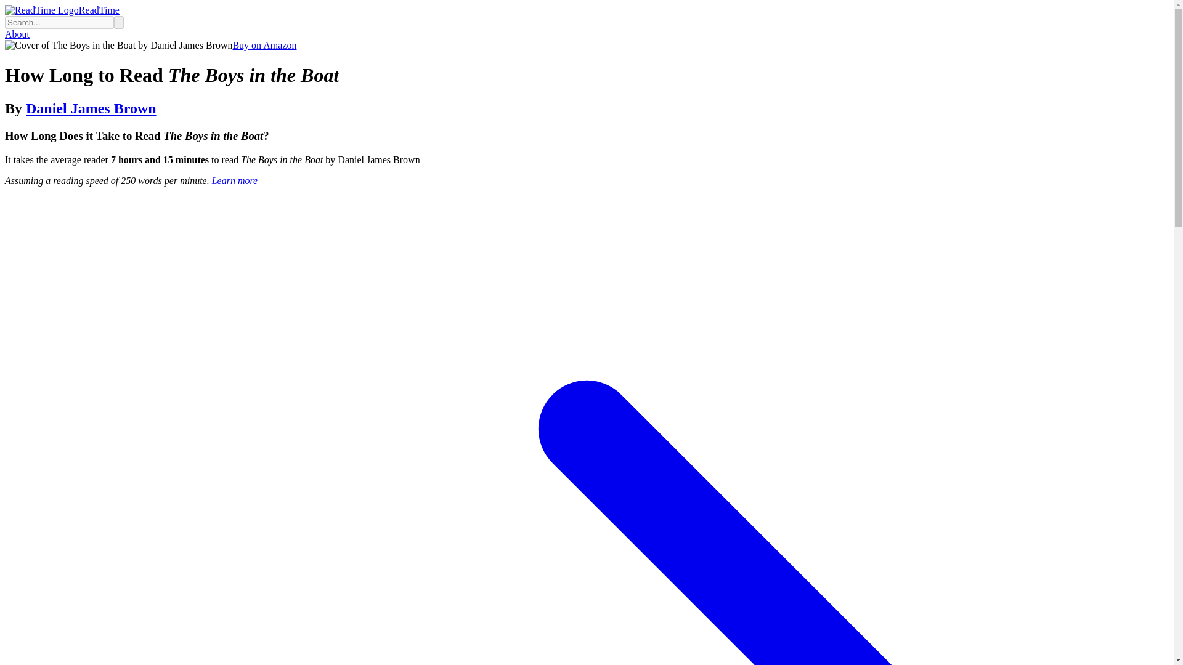  What do you see at coordinates (91, 108) in the screenshot?
I see `Daniel James Brown` at bounding box center [91, 108].